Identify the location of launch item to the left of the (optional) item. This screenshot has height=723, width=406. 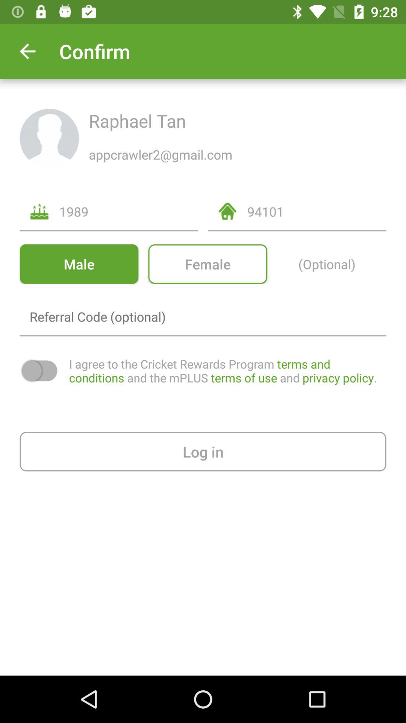
(208, 264).